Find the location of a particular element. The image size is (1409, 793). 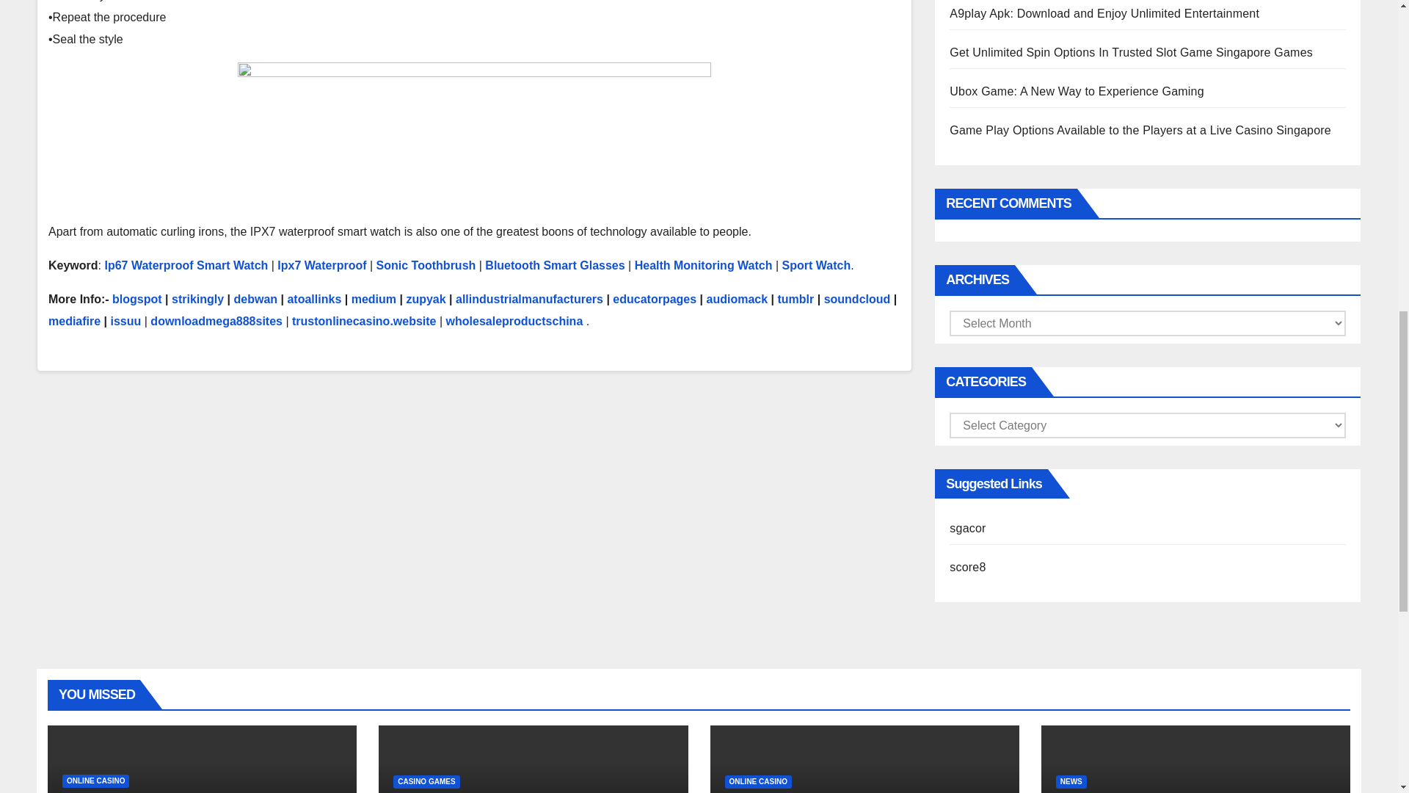

educatorpages is located at coordinates (655, 298).